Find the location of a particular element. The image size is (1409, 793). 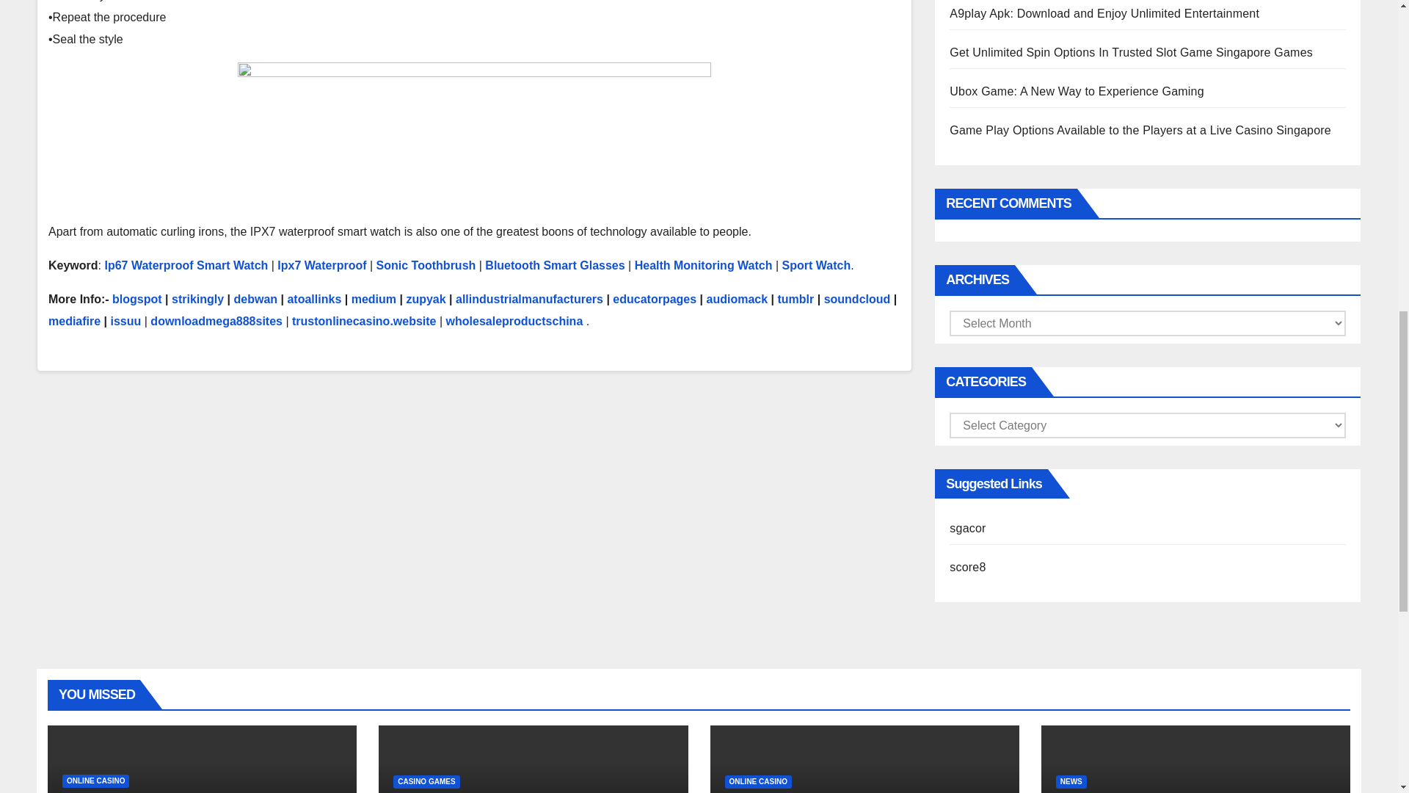

educatorpages is located at coordinates (655, 298).